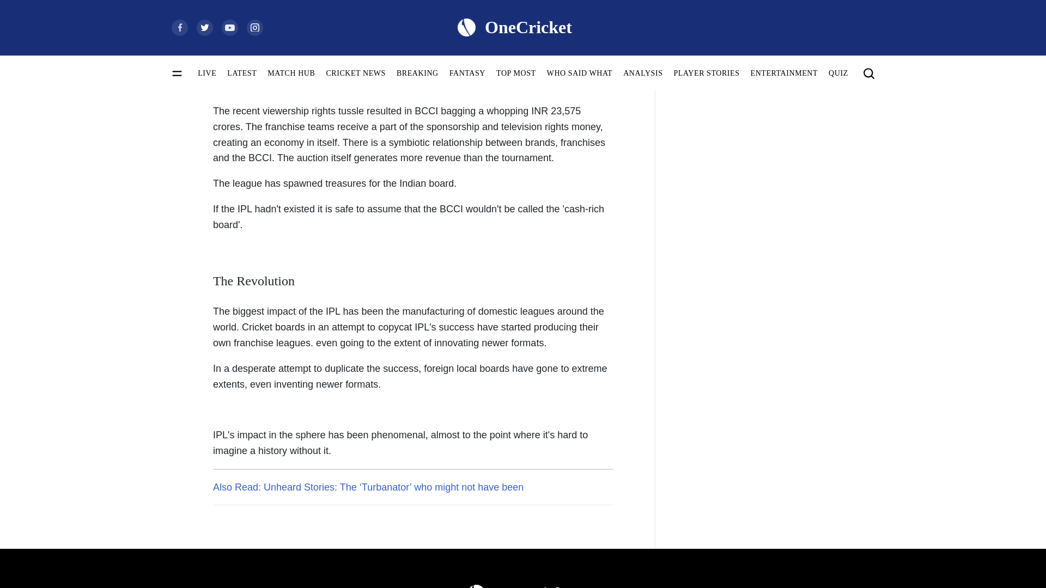 The height and width of the screenshot is (588, 1046). I want to click on OneCricket, so click(523, 584).